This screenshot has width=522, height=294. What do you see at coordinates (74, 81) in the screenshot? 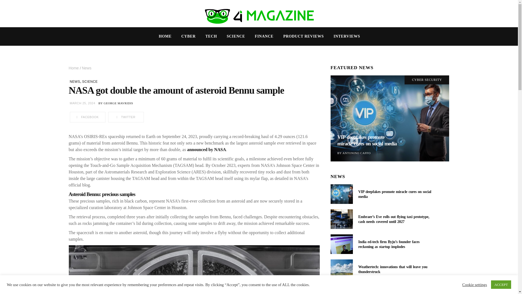
I see `NEWS` at bounding box center [74, 81].